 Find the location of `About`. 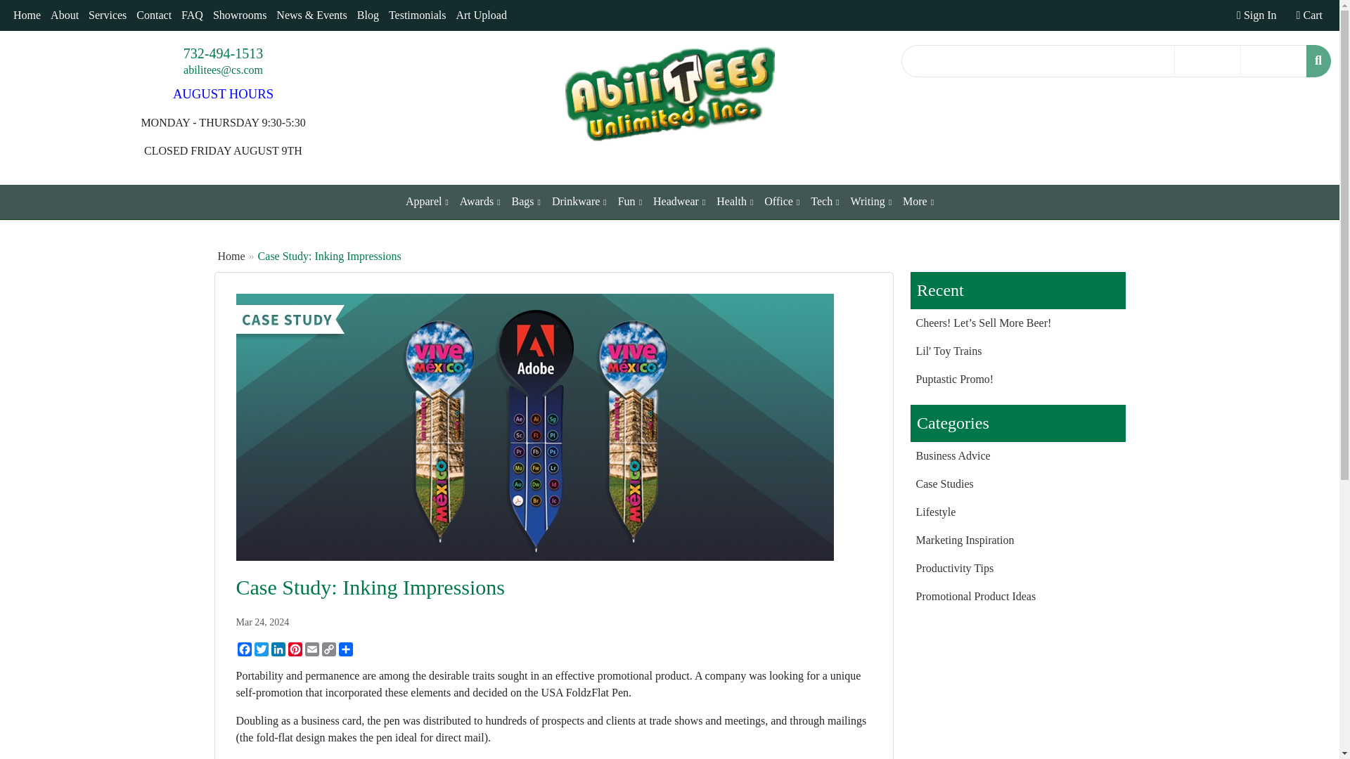

About is located at coordinates (65, 15).